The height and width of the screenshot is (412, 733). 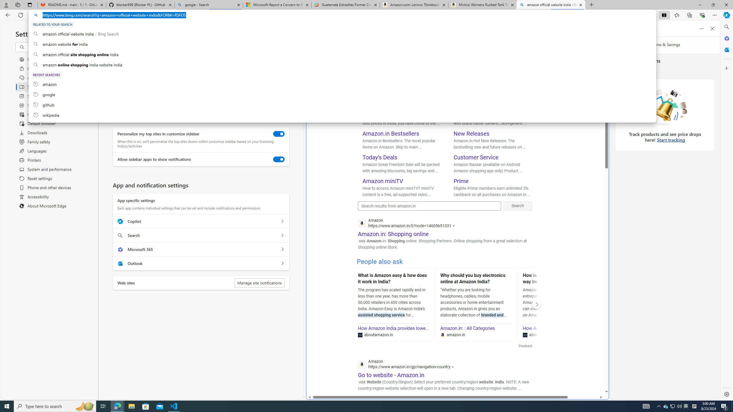 What do you see at coordinates (476, 279) in the screenshot?
I see `Why should you buy electronics online at Amazon India?` at bounding box center [476, 279].